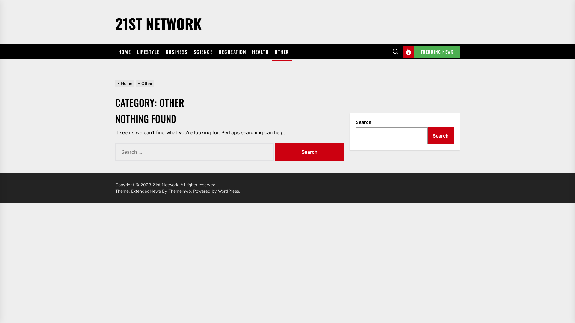 The image size is (575, 323). What do you see at coordinates (261, 52) in the screenshot?
I see `HEALTH` at bounding box center [261, 52].